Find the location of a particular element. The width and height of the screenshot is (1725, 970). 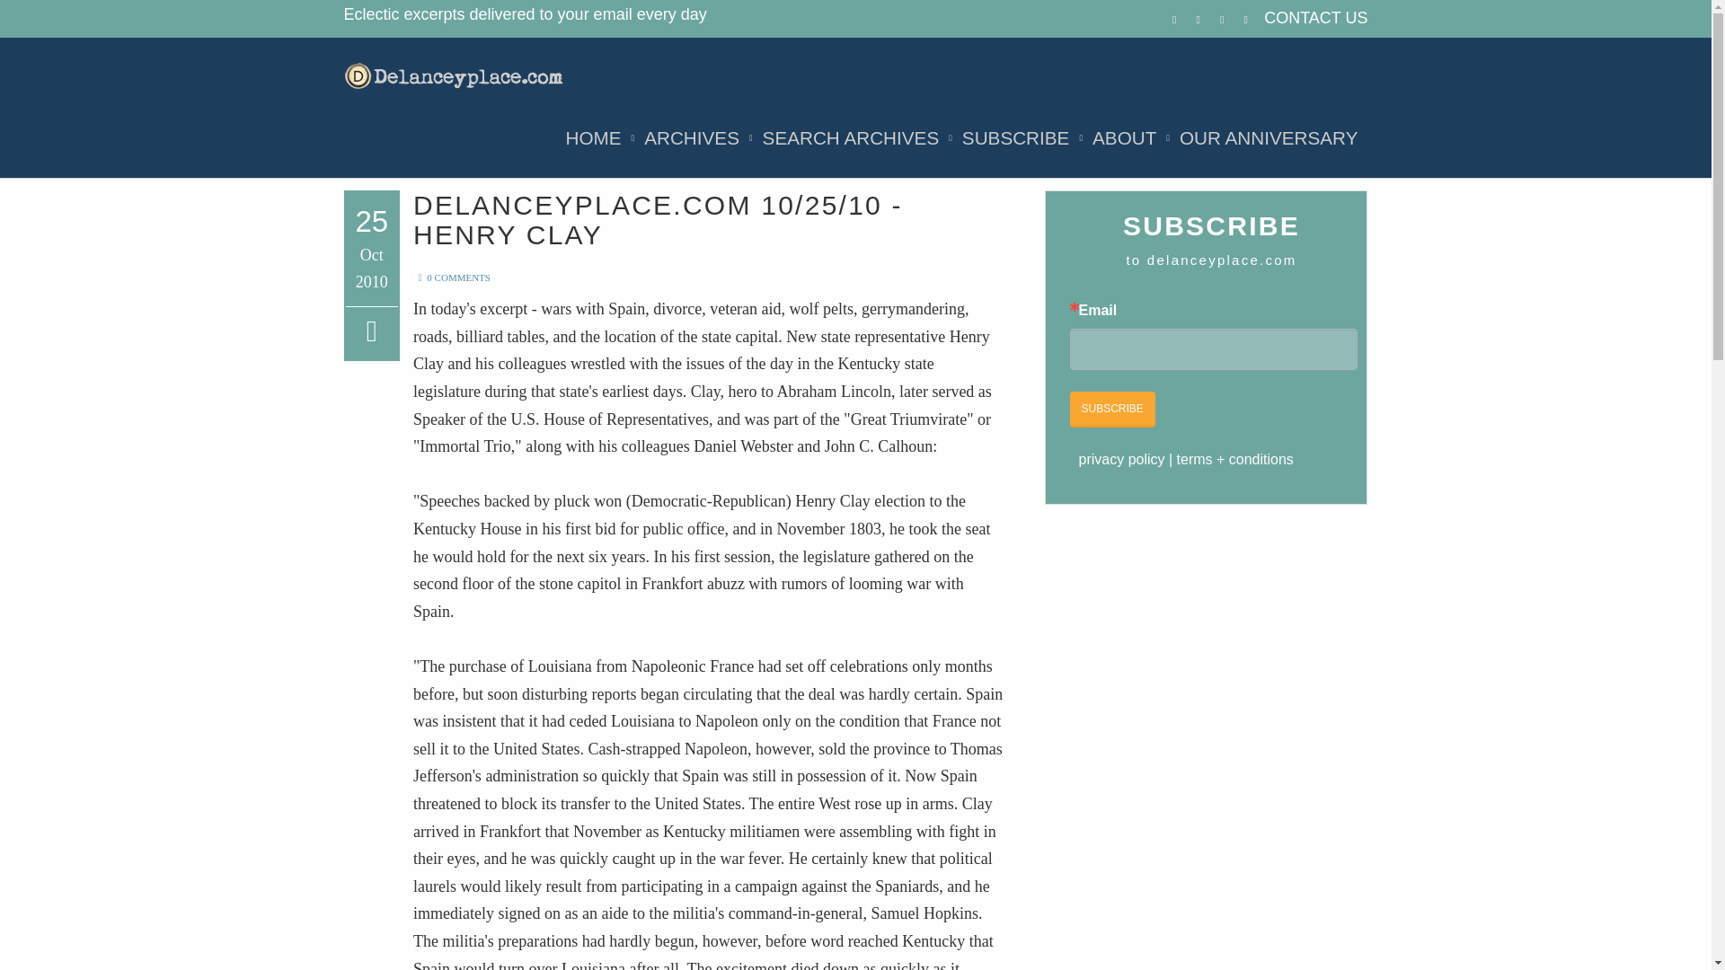

CONTACT US is located at coordinates (1315, 18).